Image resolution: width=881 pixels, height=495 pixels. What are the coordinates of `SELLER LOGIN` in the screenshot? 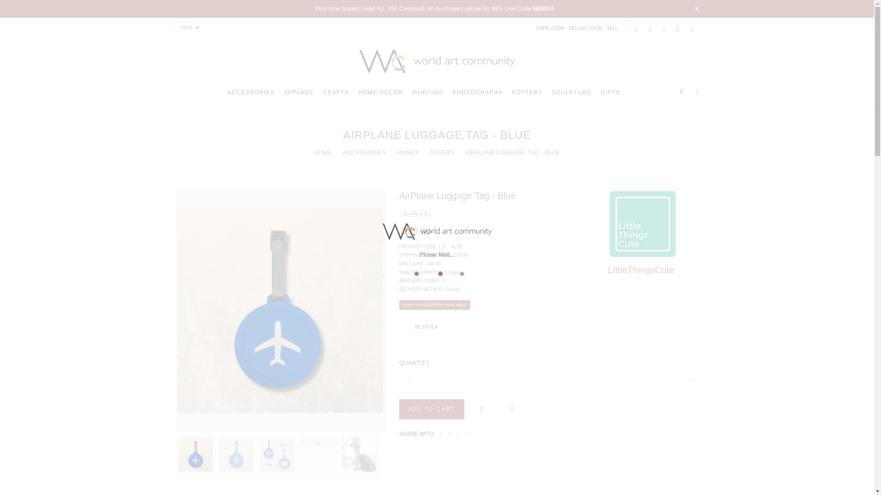 It's located at (585, 28).